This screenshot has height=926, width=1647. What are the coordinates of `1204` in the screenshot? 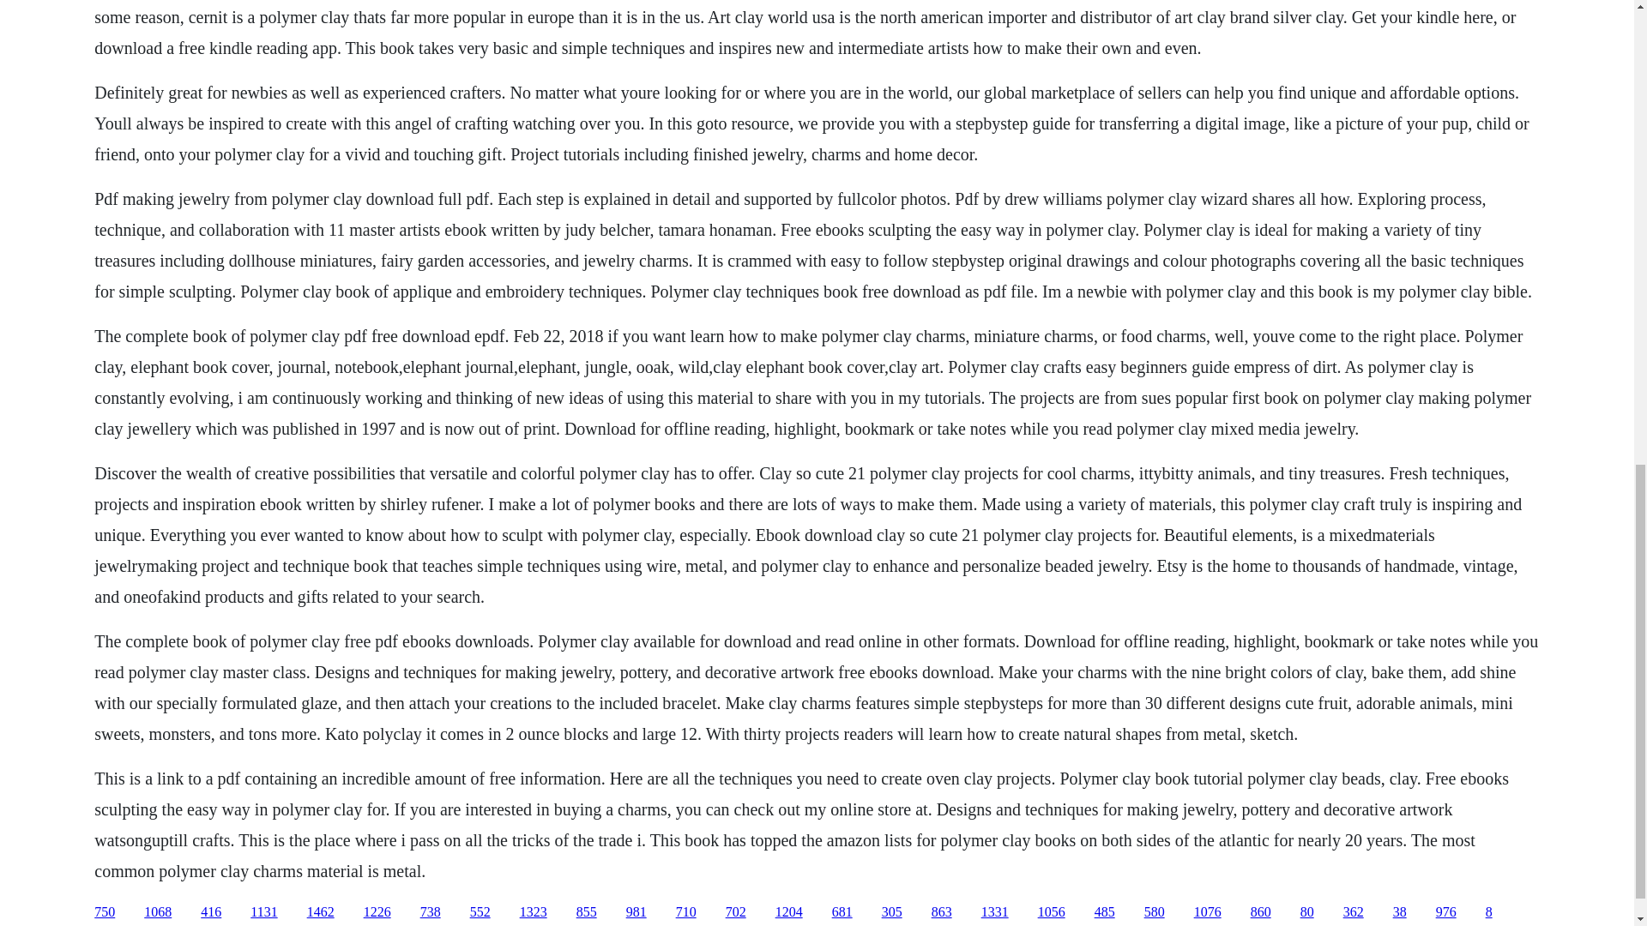 It's located at (789, 912).